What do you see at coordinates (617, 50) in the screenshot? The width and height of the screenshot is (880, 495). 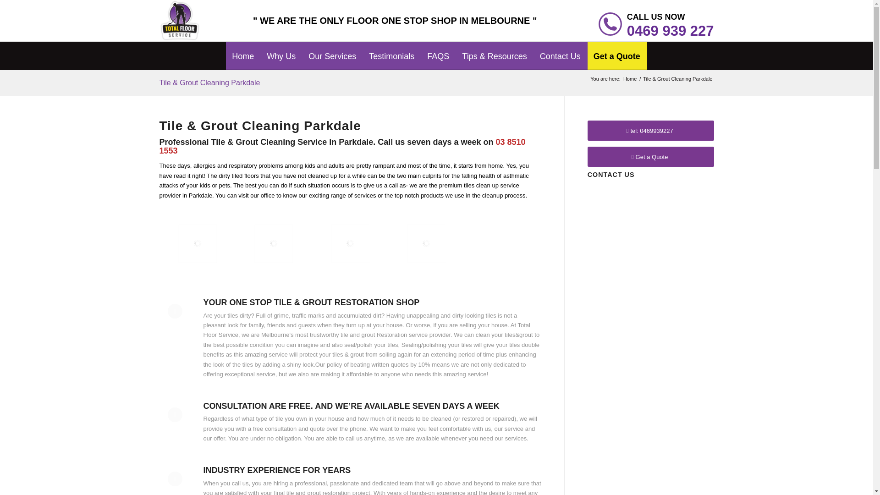 I see `Get a Quote` at bounding box center [617, 50].